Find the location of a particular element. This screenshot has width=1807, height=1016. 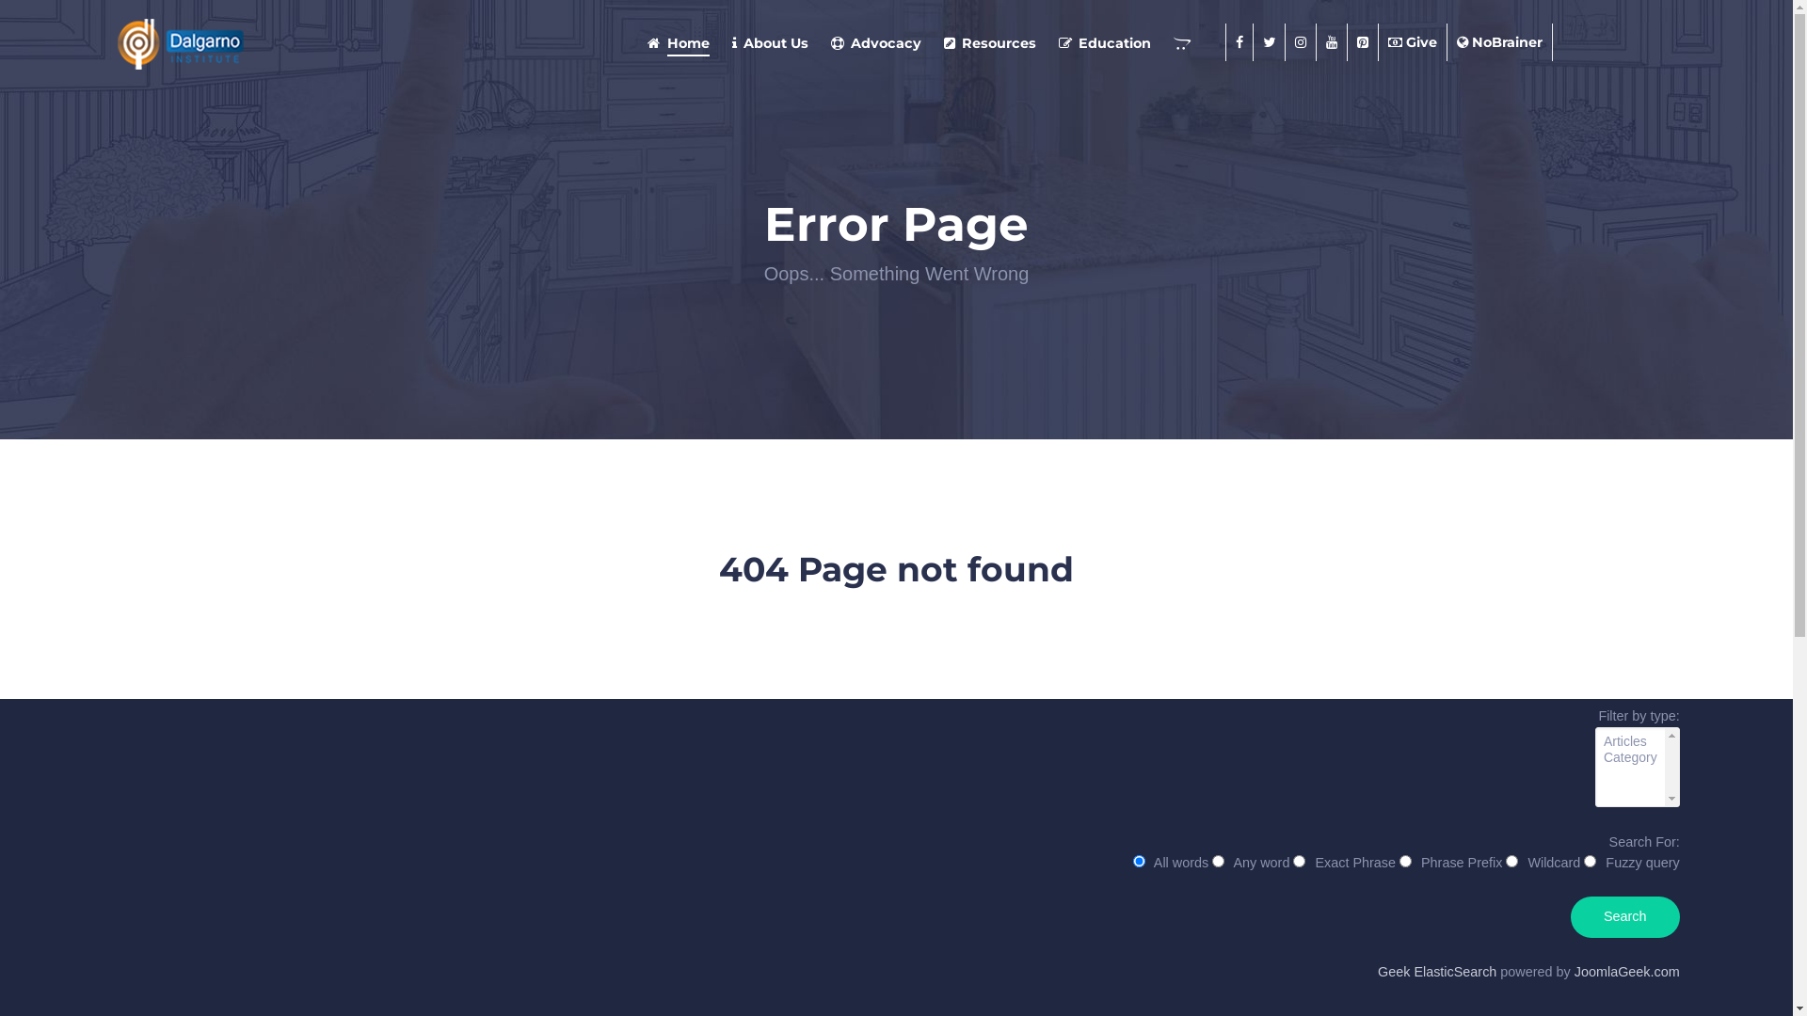

Resources is located at coordinates (990, 43).